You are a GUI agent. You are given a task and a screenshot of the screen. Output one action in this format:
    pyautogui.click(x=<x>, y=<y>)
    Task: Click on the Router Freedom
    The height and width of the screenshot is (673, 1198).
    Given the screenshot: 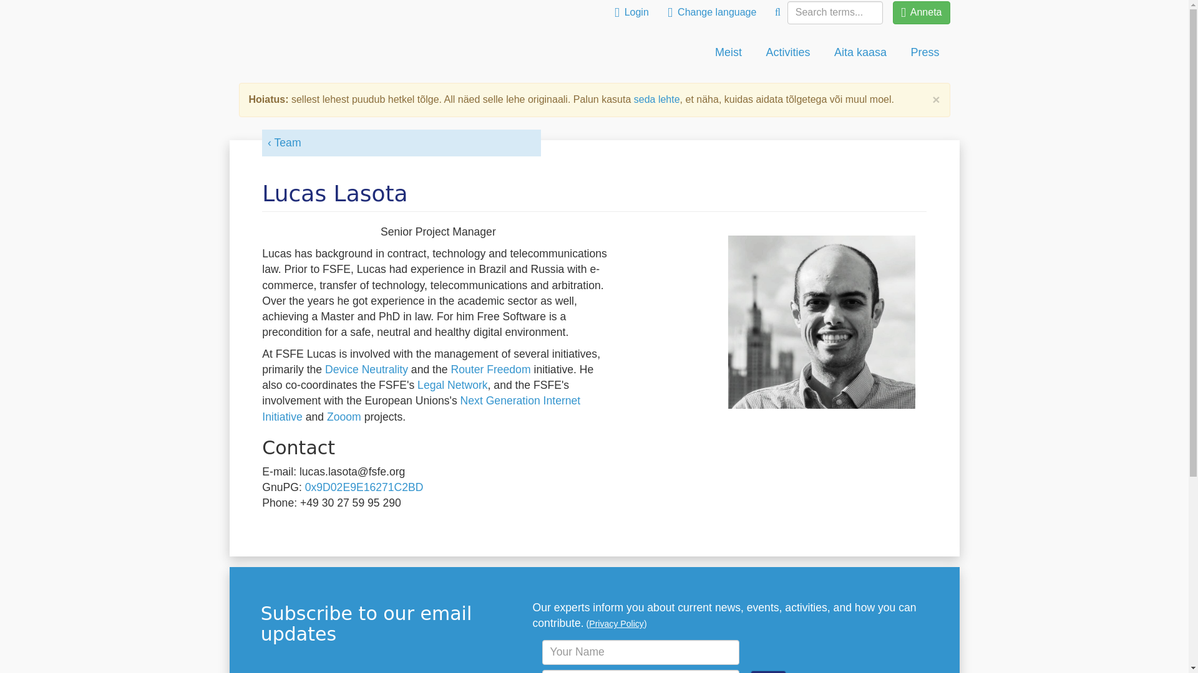 What is the action you would take?
    pyautogui.click(x=490, y=369)
    